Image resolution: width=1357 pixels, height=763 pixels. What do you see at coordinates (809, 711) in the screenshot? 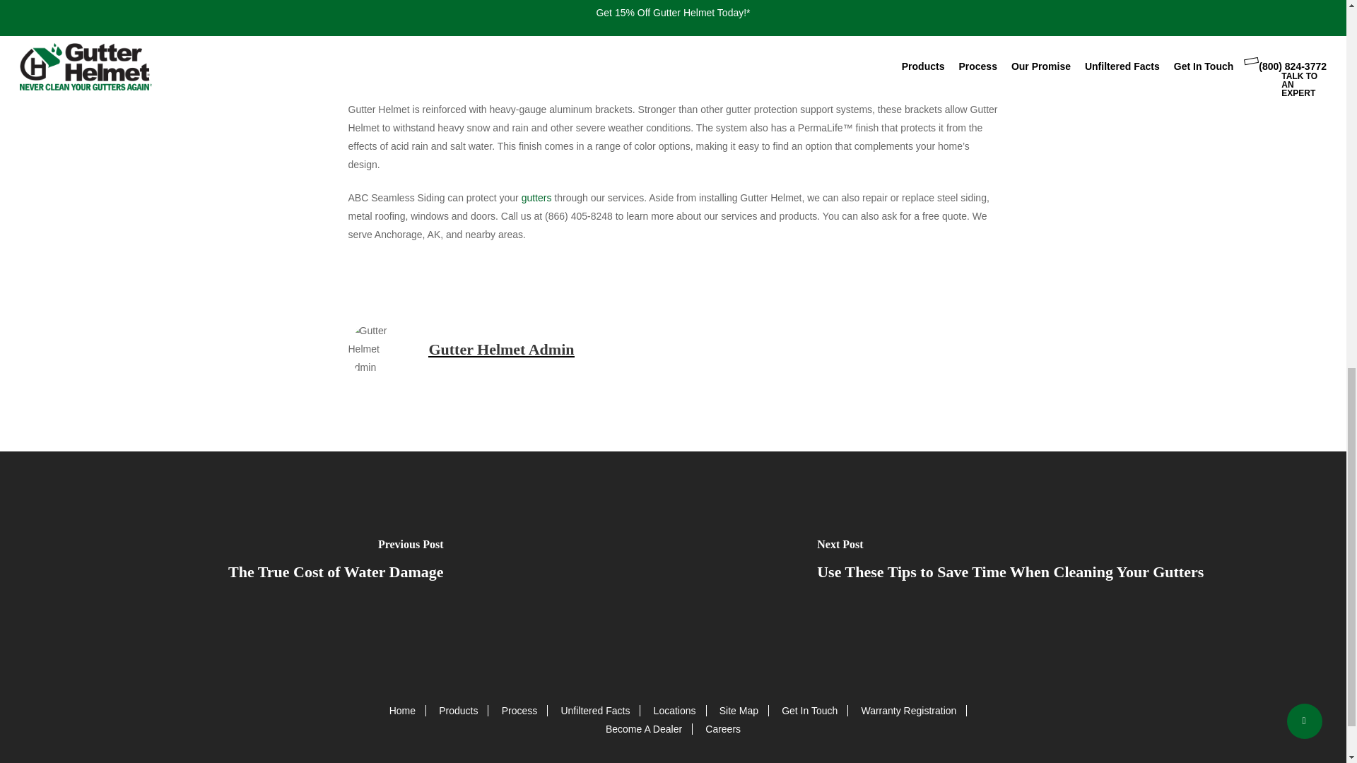
I see `Get In Touch` at bounding box center [809, 711].